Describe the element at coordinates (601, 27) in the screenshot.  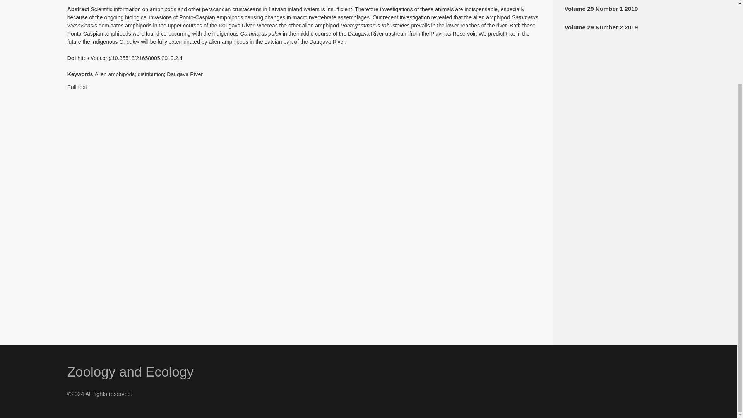
I see `Volume 29 Number 2 2019` at that location.